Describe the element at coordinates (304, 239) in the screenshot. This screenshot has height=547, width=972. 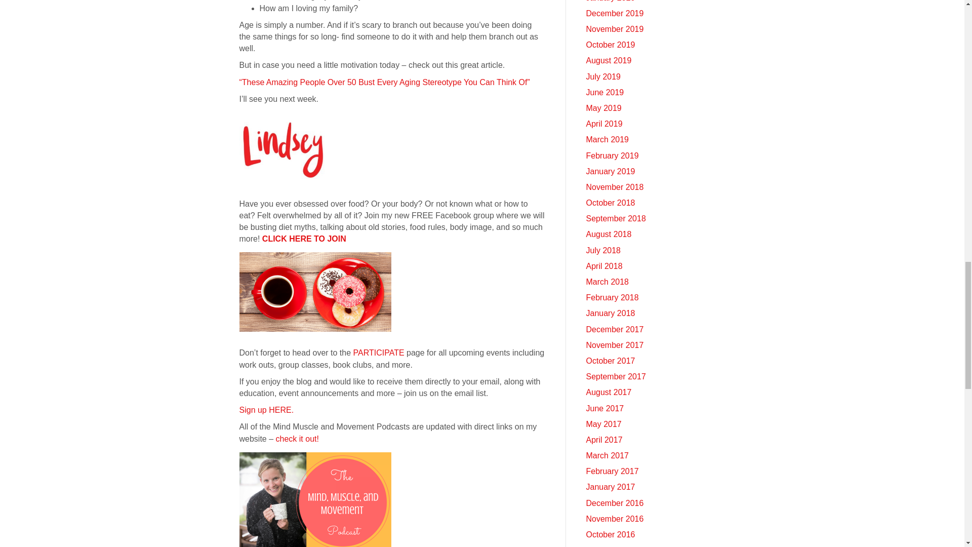
I see `CLICK HERE TO JOIN` at that location.